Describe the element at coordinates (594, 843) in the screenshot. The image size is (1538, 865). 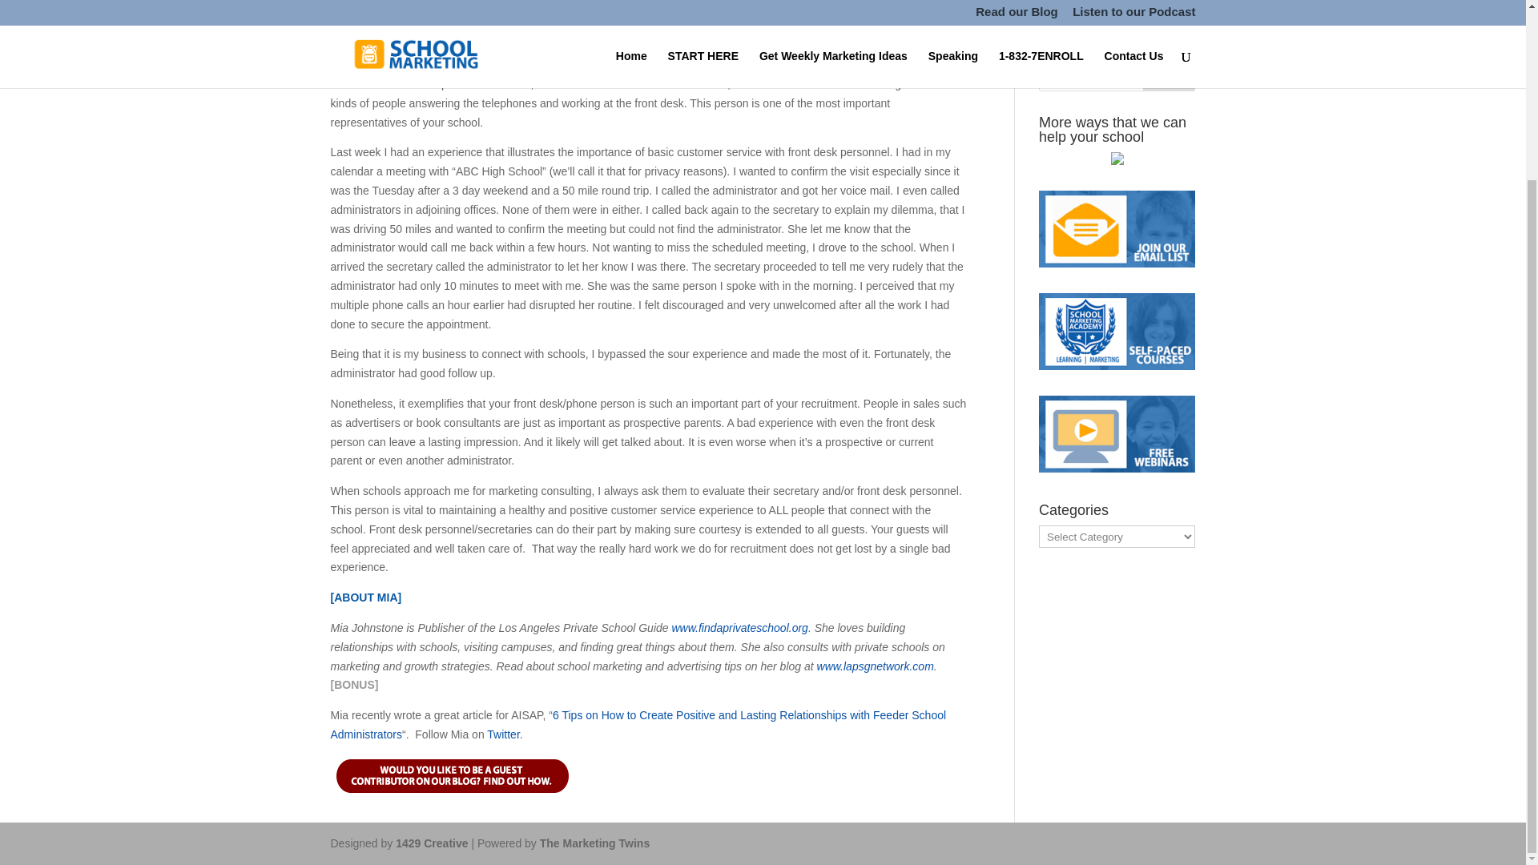
I see `The Marketing Twins` at that location.